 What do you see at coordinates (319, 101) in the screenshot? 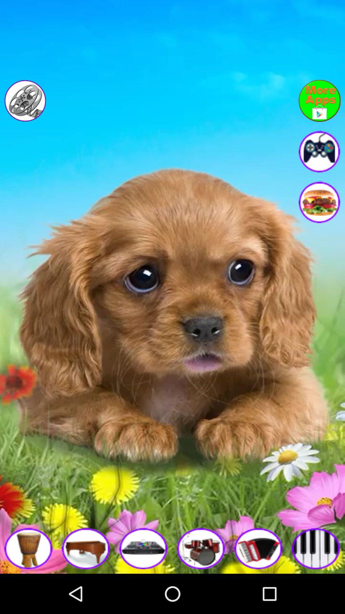
I see `go back advertisement option` at bounding box center [319, 101].